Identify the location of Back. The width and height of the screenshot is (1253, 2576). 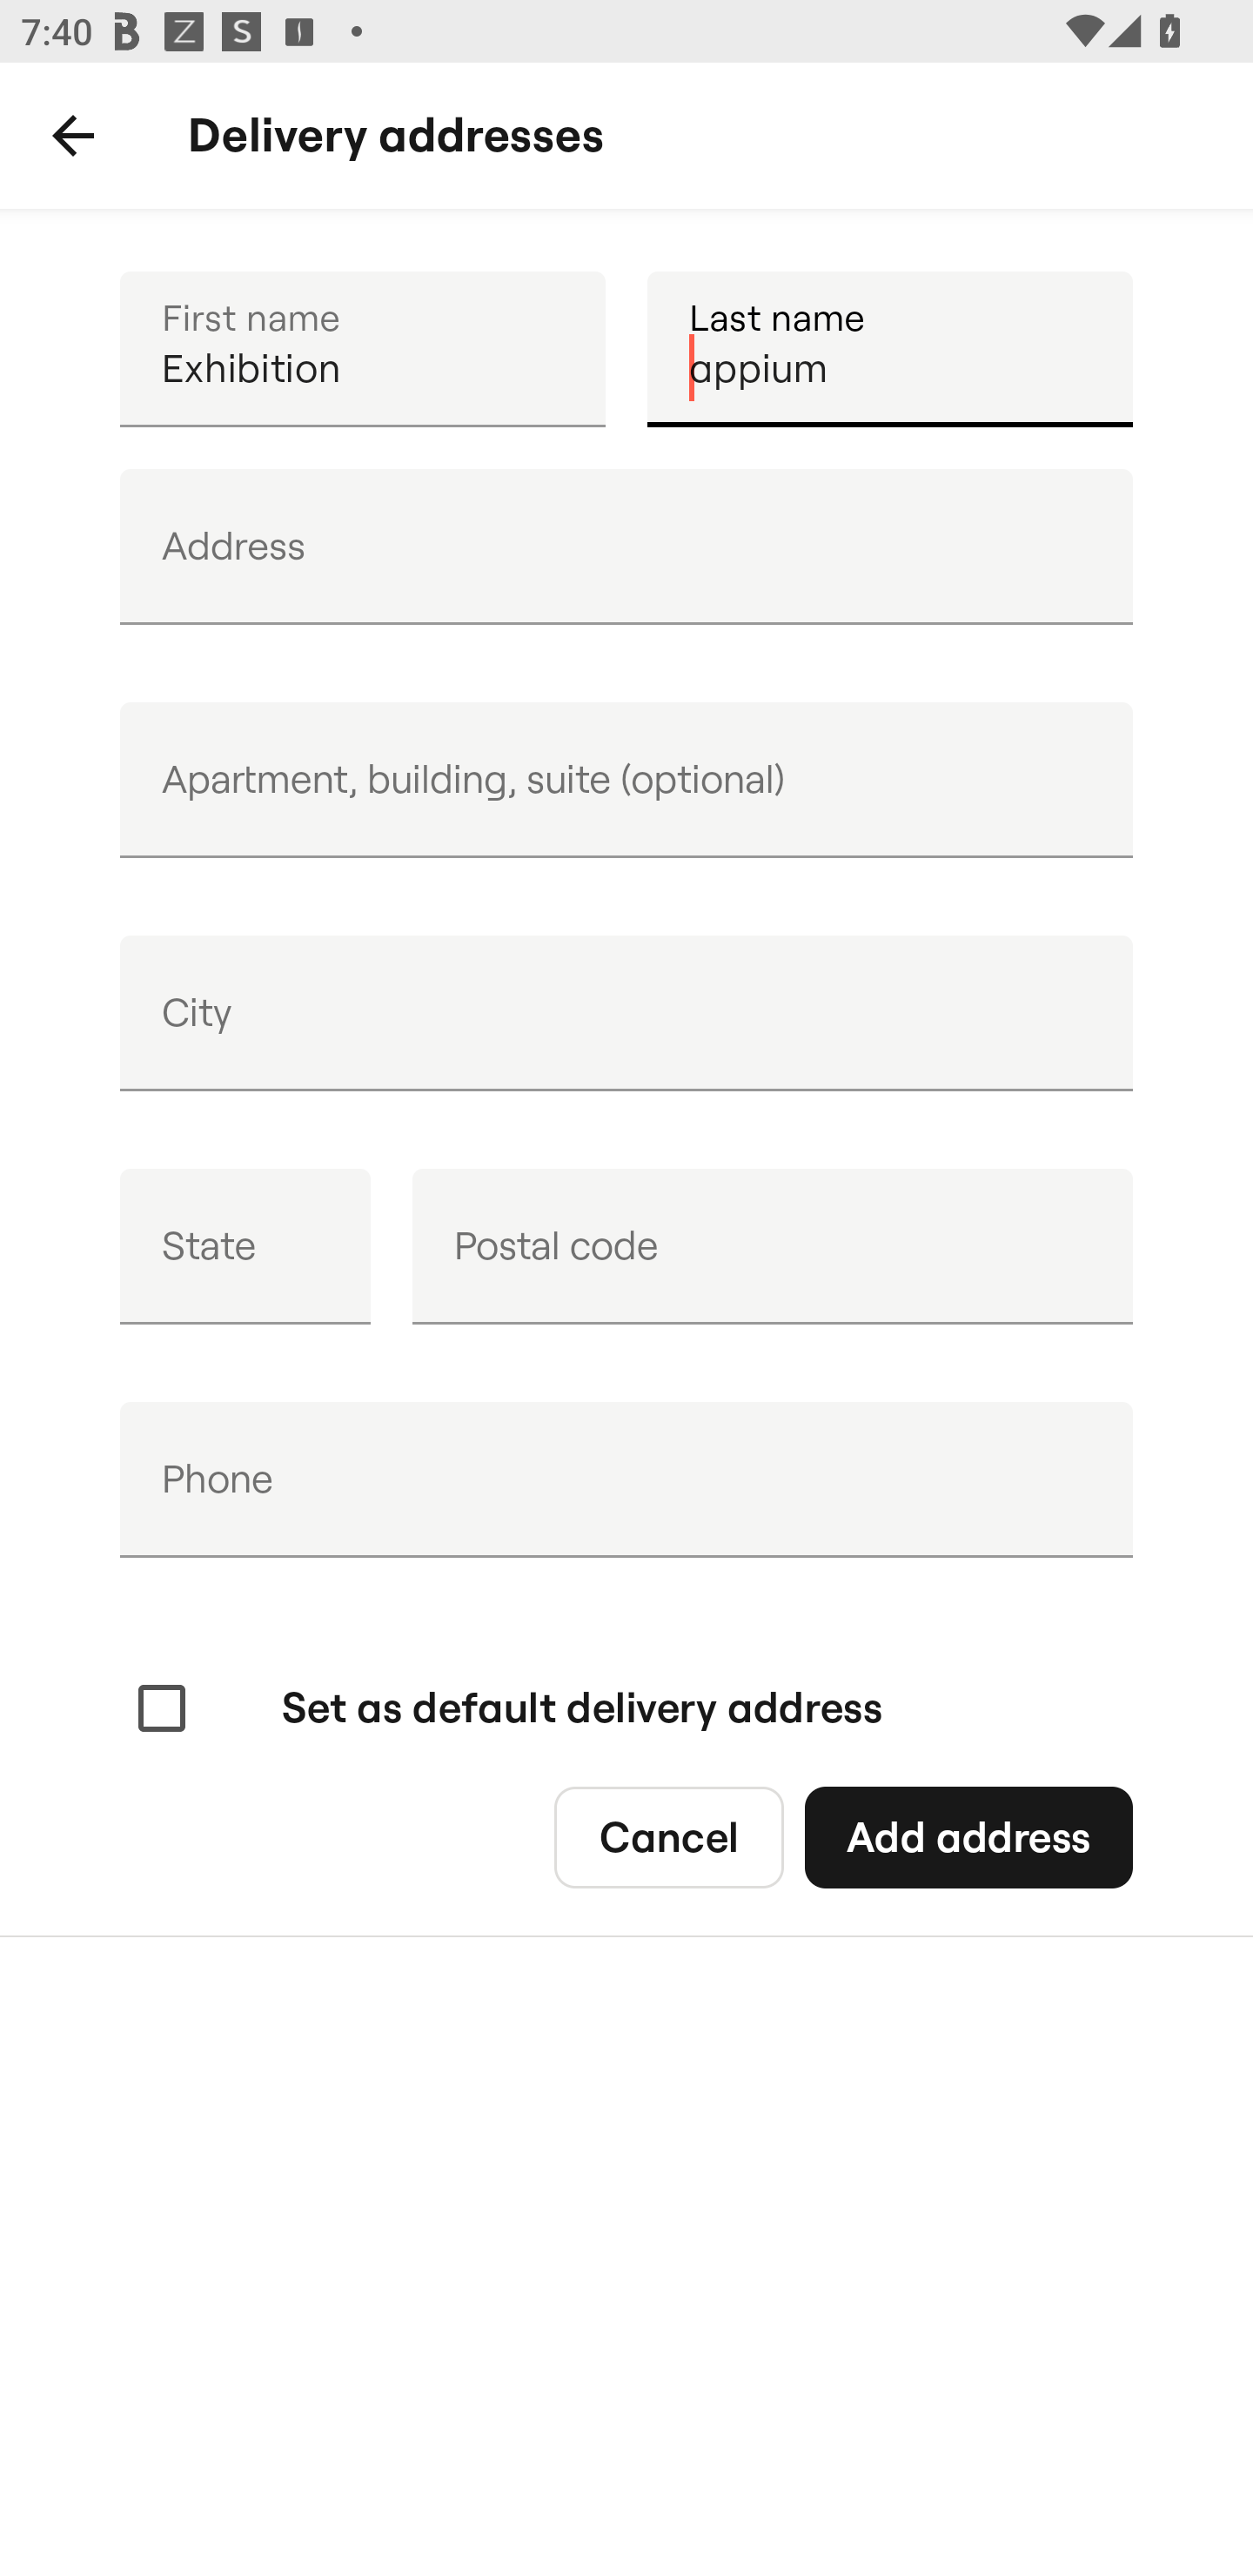
(73, 136).